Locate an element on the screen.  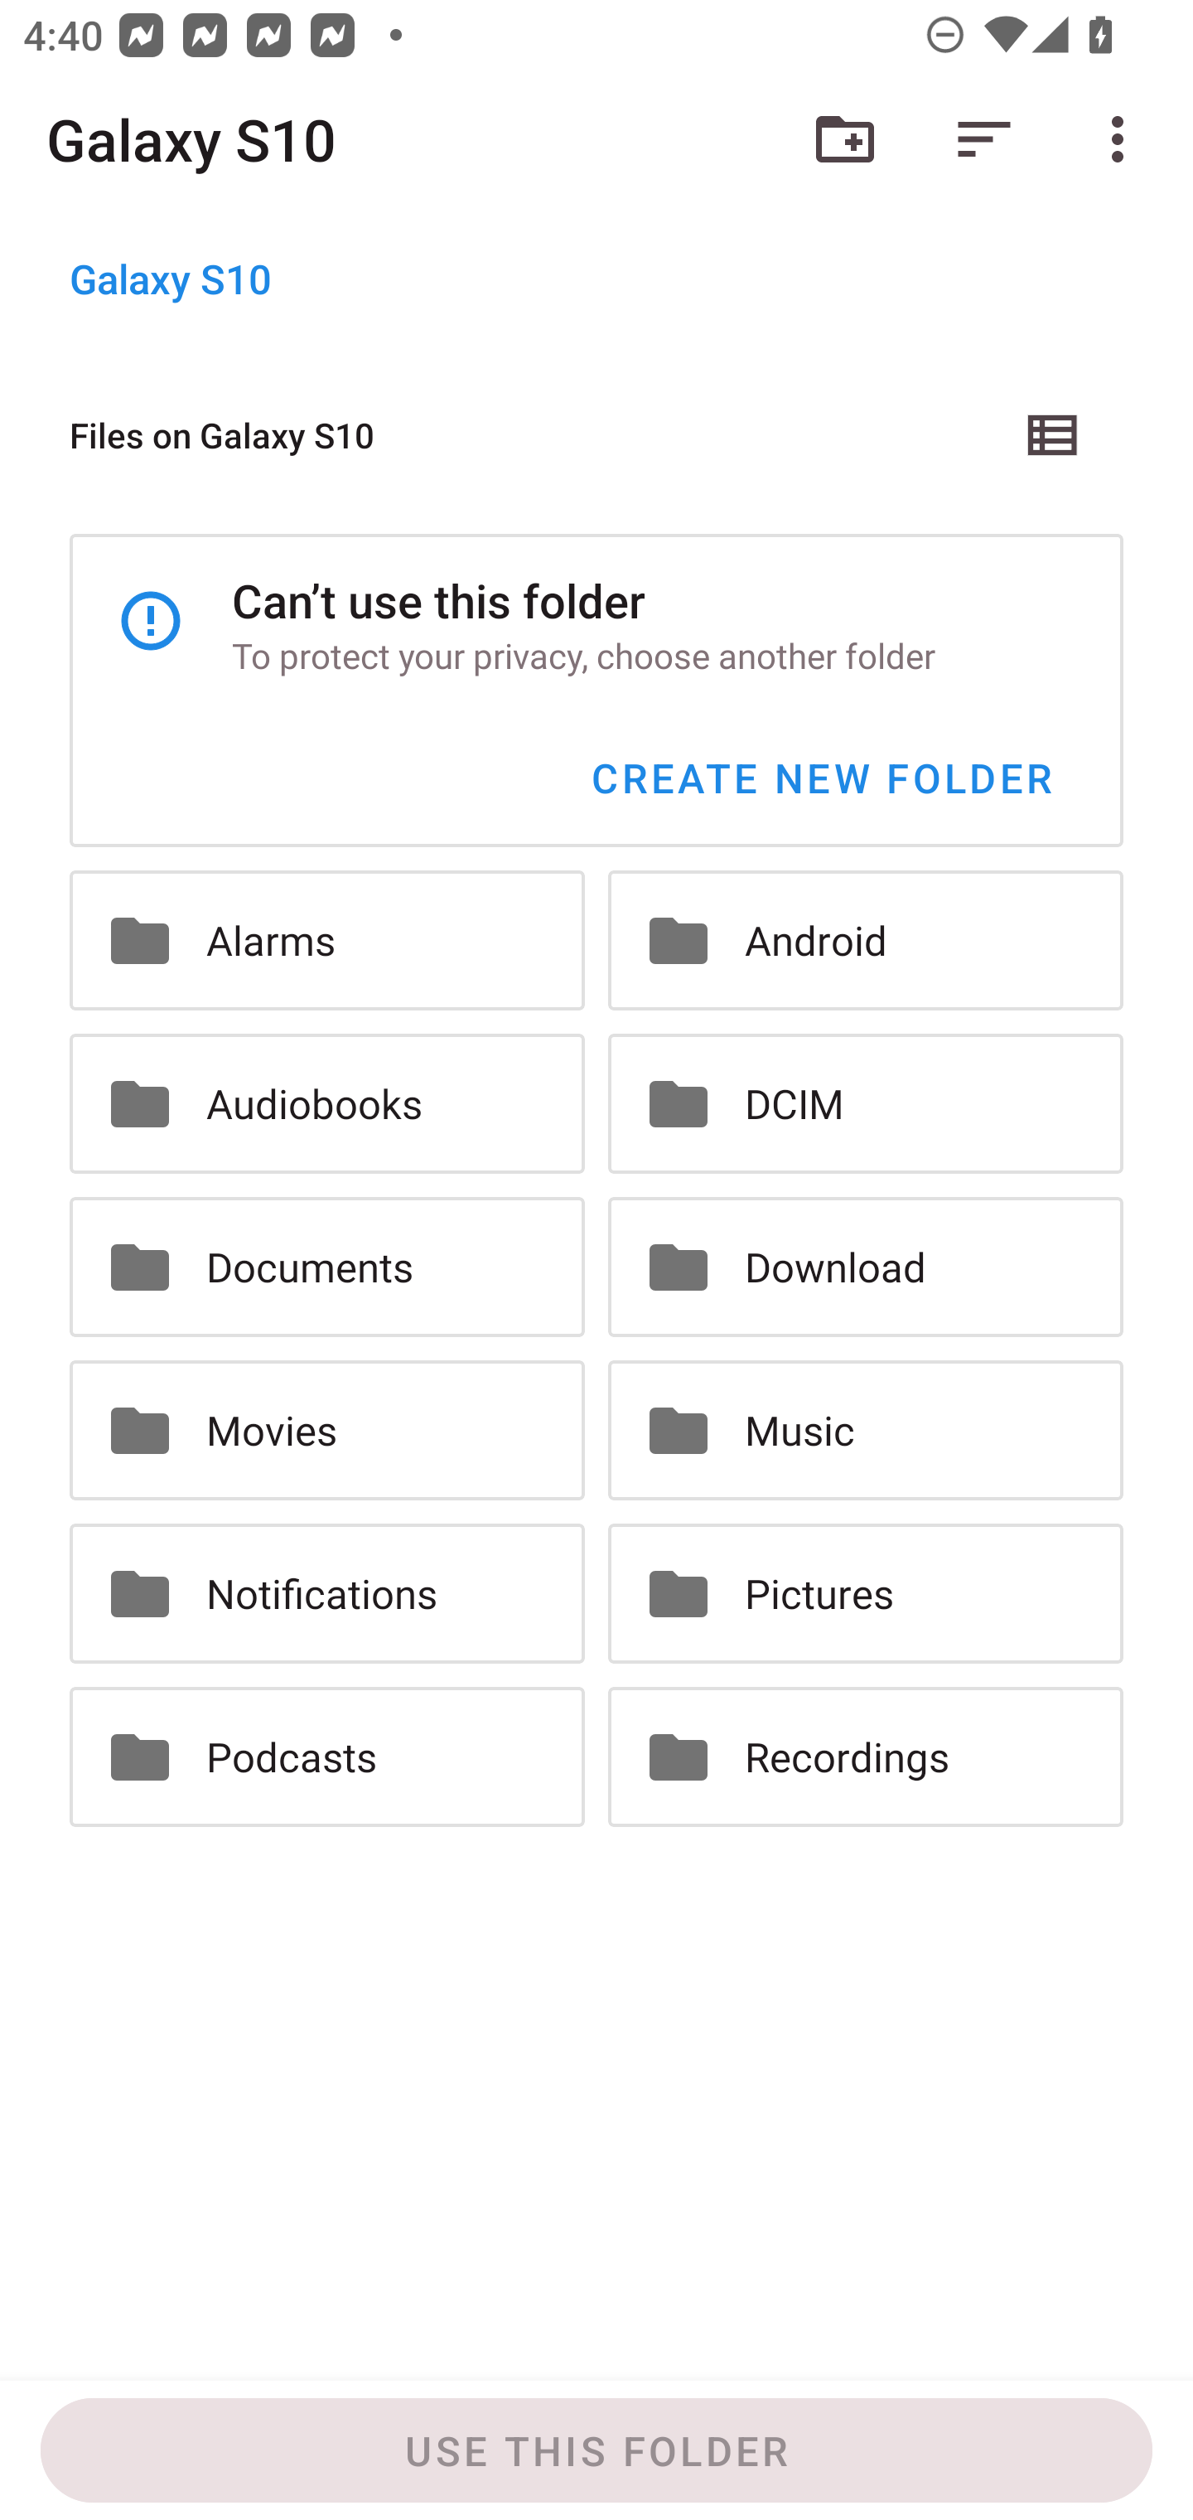
Recordings is located at coordinates (866, 1756).